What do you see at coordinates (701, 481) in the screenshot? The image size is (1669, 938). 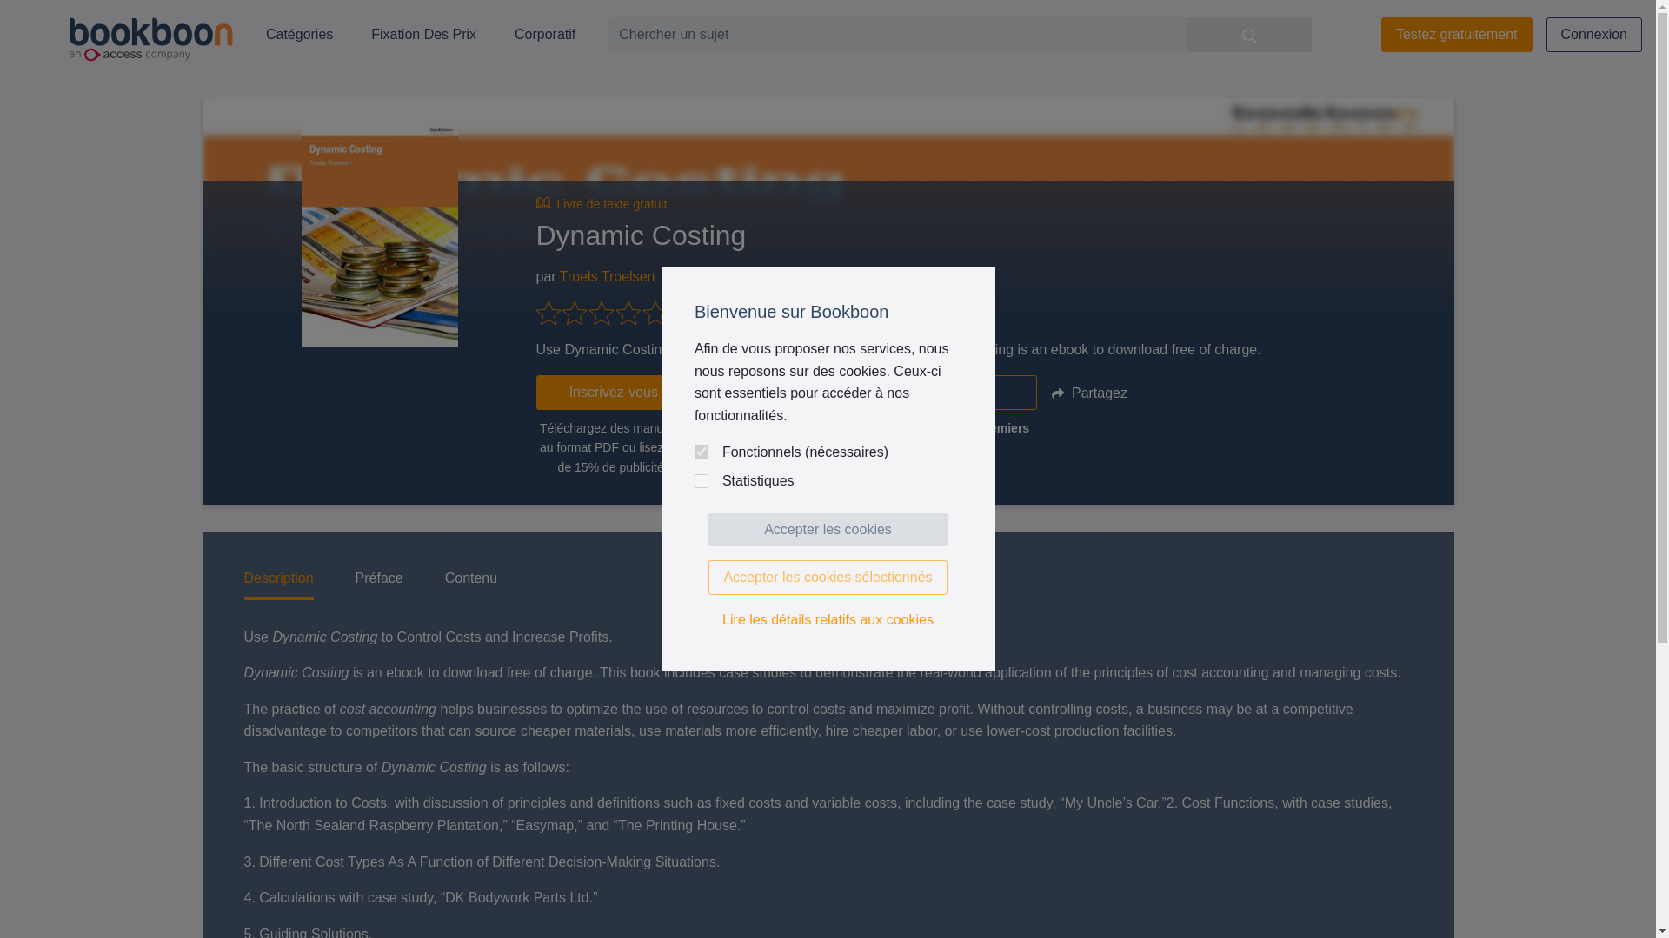 I see `STATISTICAL` at bounding box center [701, 481].